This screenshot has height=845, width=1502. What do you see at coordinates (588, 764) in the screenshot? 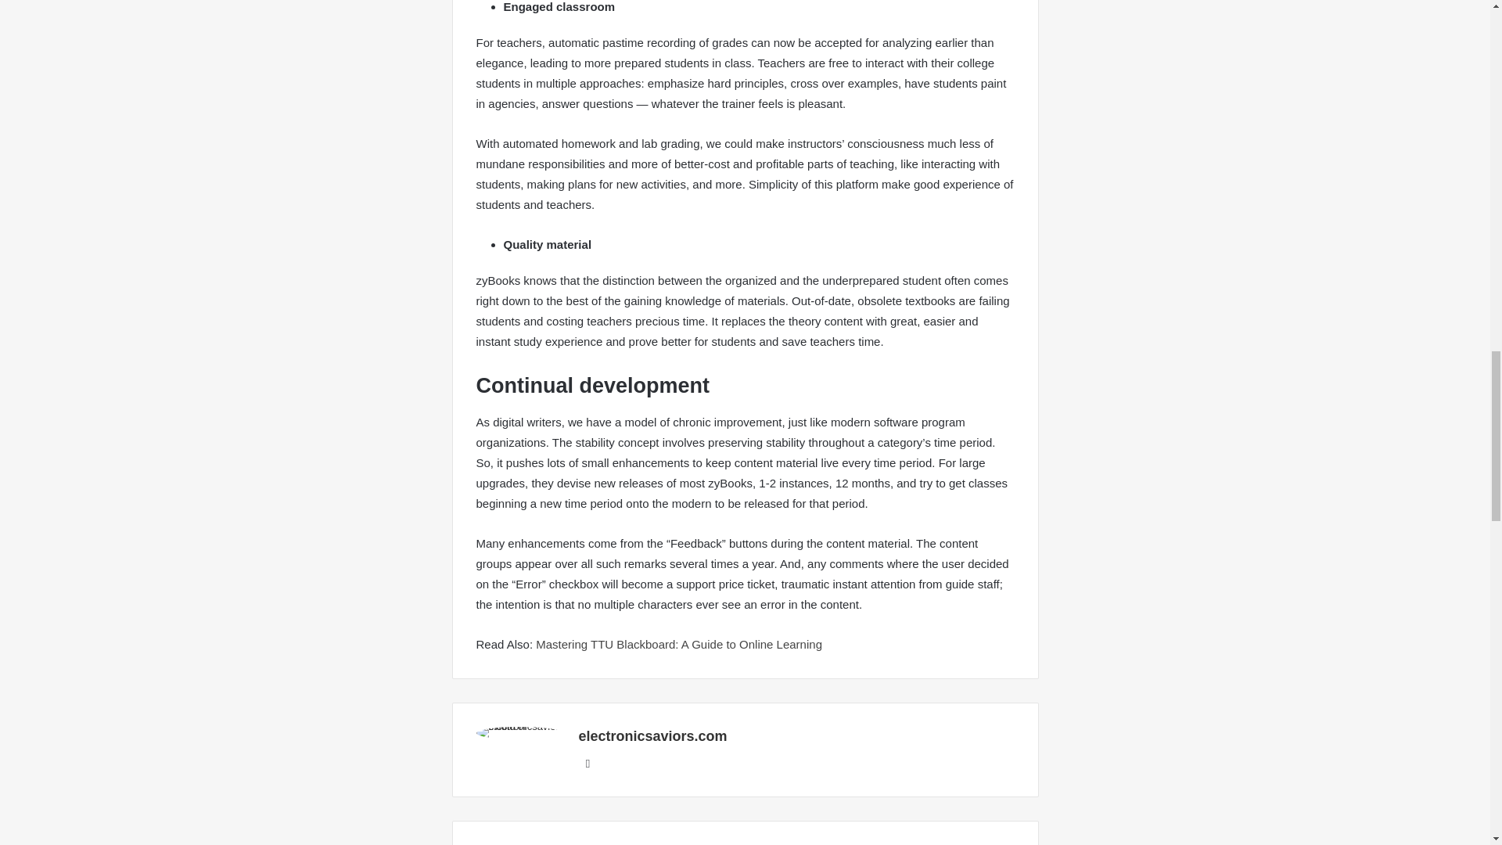
I see `Website` at bounding box center [588, 764].